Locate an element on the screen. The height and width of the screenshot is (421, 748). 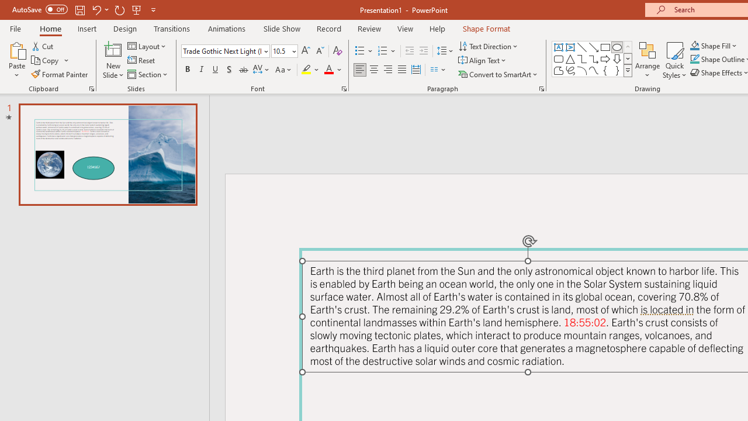
Paragraph... is located at coordinates (541, 89).